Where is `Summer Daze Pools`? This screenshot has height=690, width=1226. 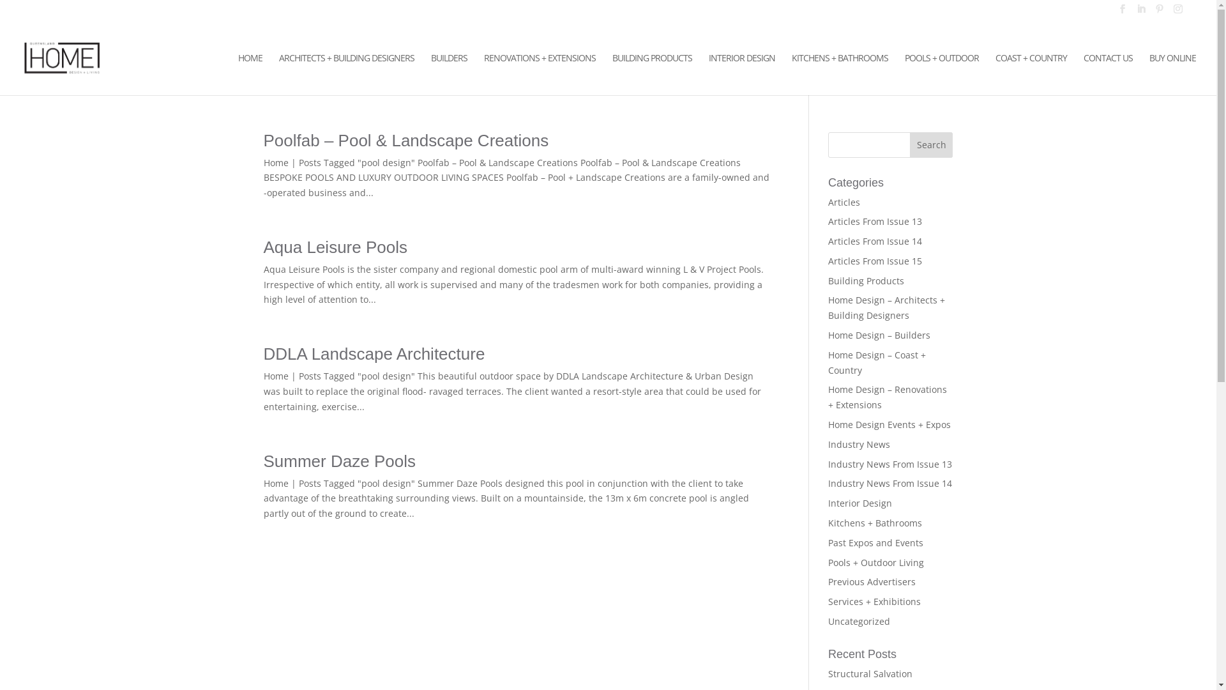
Summer Daze Pools is located at coordinates (339, 461).